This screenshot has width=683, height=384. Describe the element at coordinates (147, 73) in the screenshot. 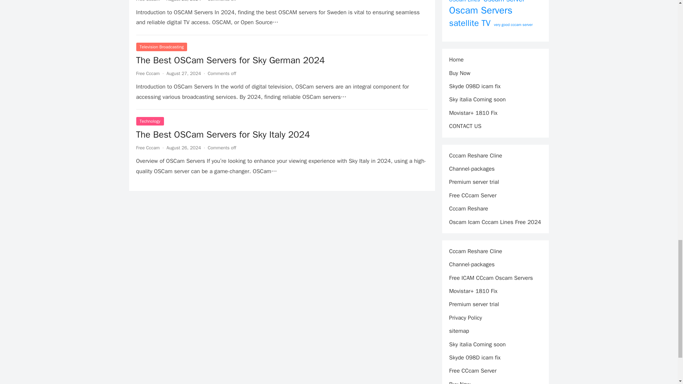

I see `Posts by Free Cccam` at that location.